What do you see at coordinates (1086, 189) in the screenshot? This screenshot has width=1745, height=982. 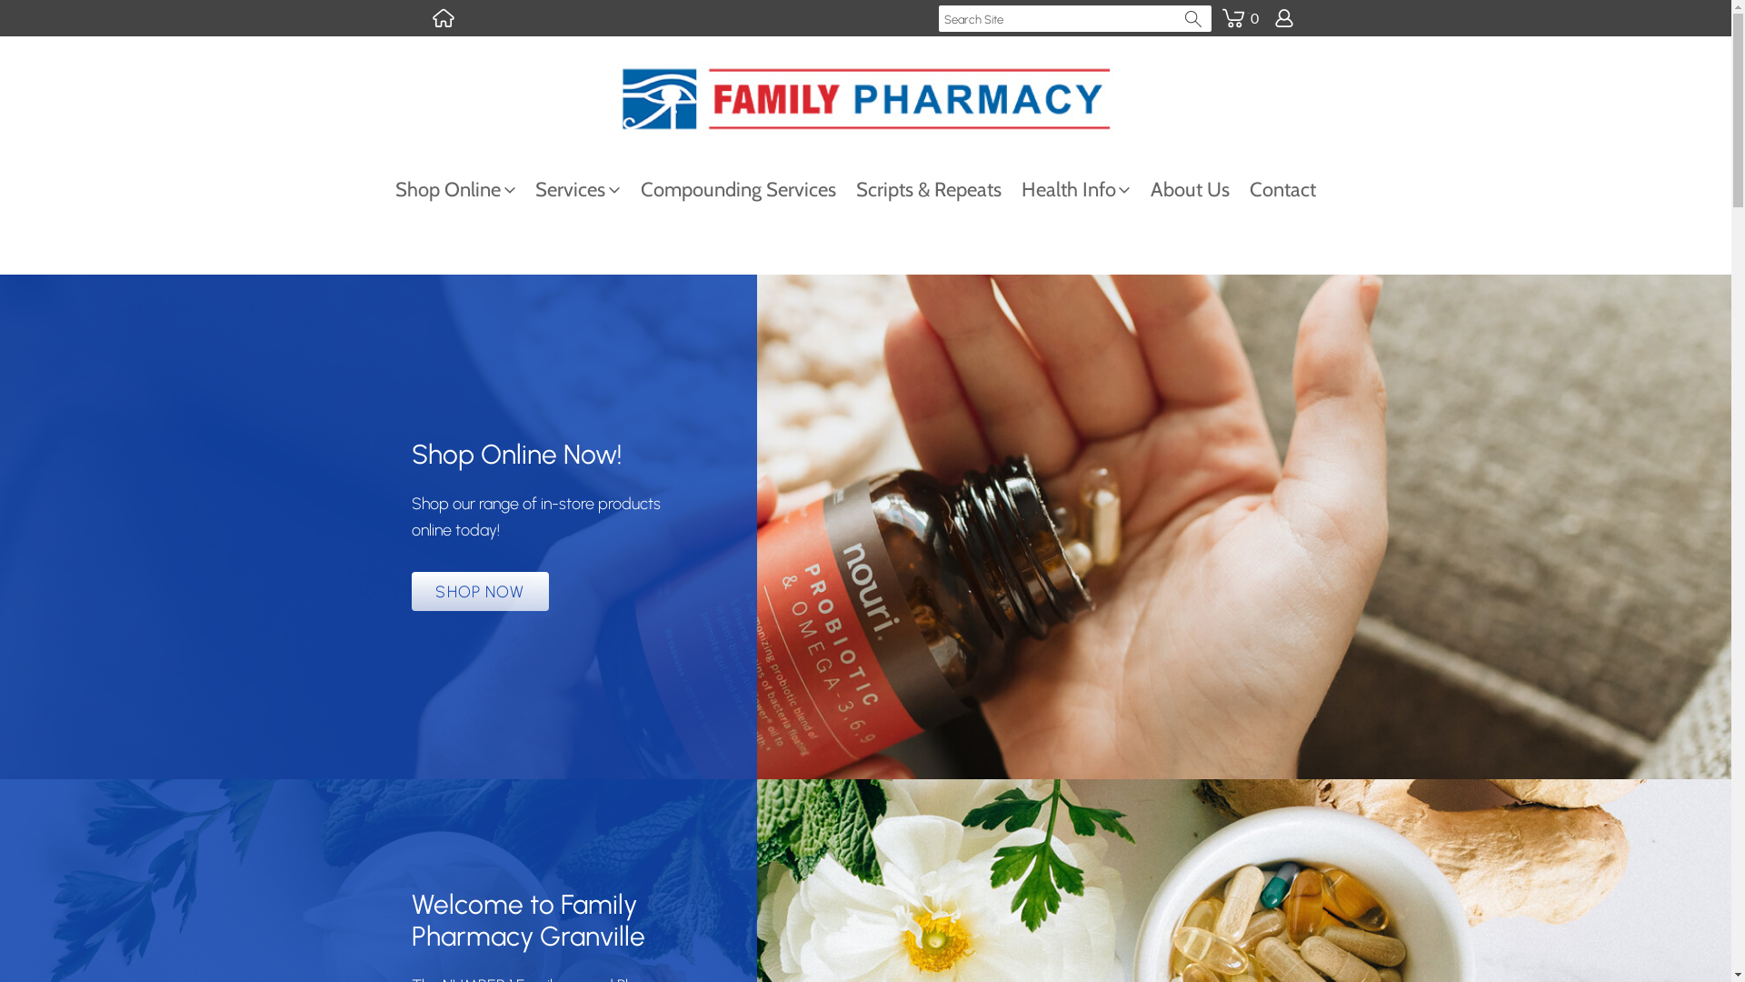 I see `Health Info` at bounding box center [1086, 189].